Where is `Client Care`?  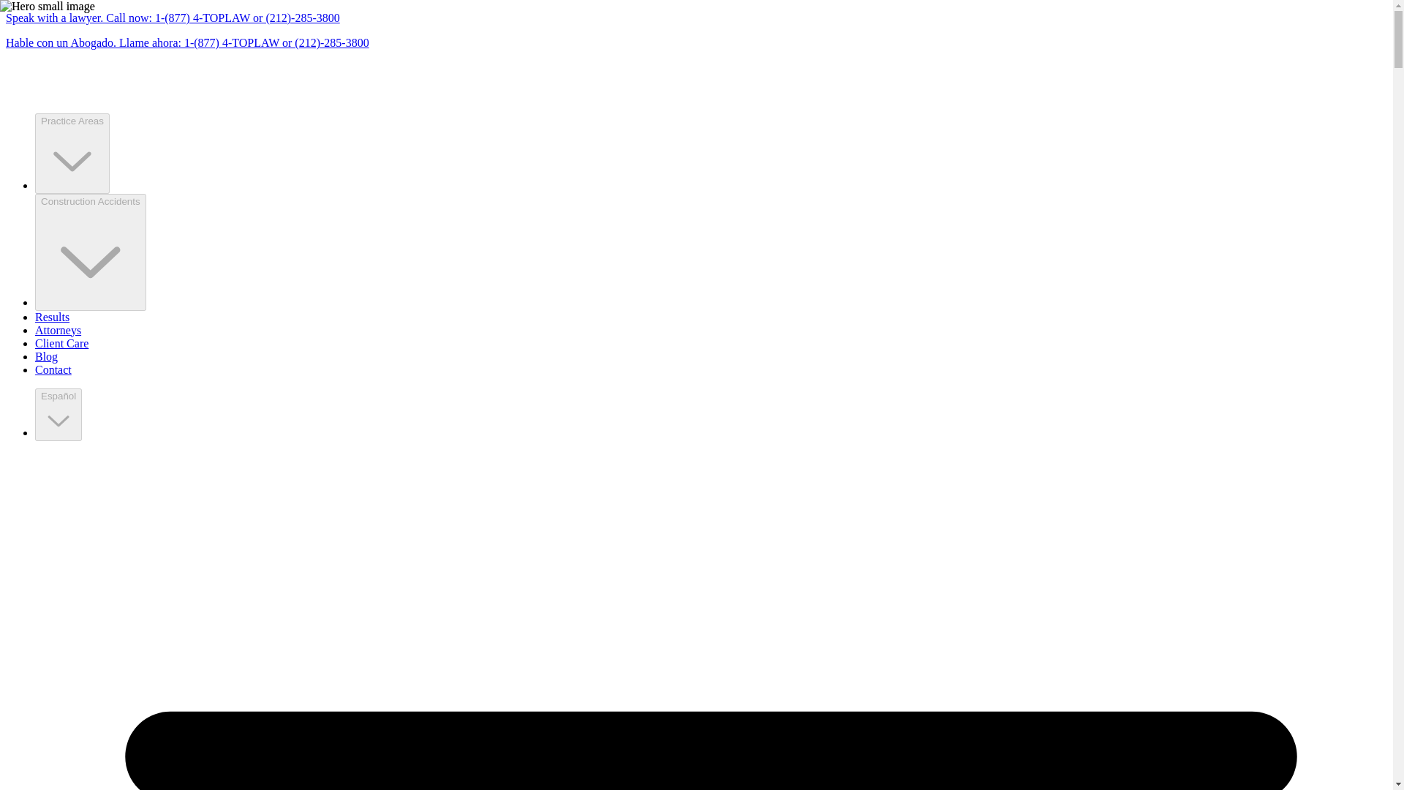
Client Care is located at coordinates (61, 344).